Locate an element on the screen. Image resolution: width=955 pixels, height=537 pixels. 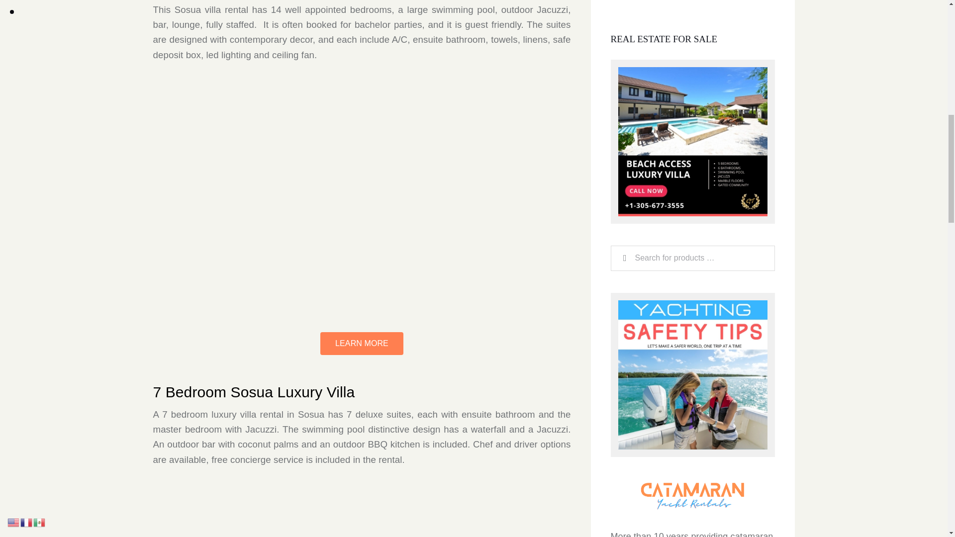
View all posts in yachting is located at coordinates (747, 378).